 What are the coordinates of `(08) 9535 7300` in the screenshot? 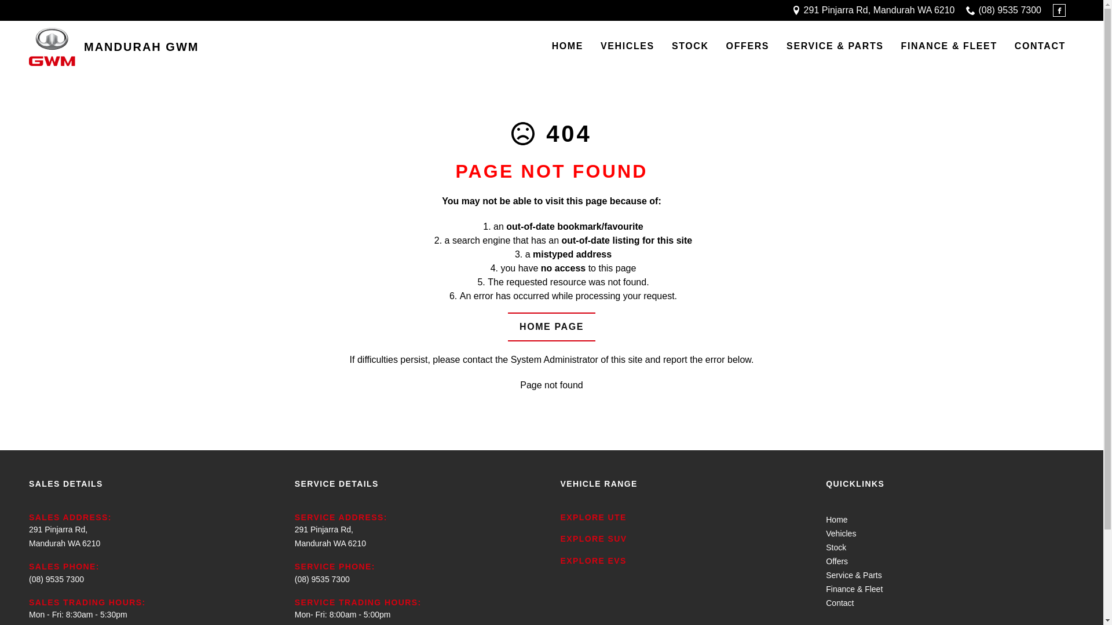 It's located at (322, 579).